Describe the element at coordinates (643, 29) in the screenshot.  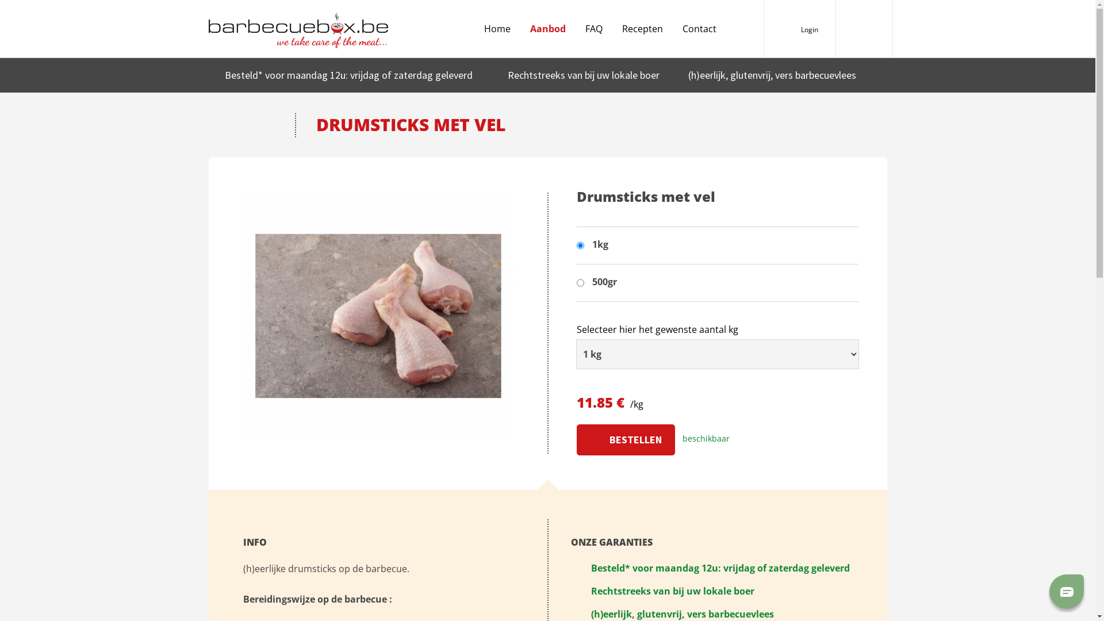
I see `Recepten` at that location.